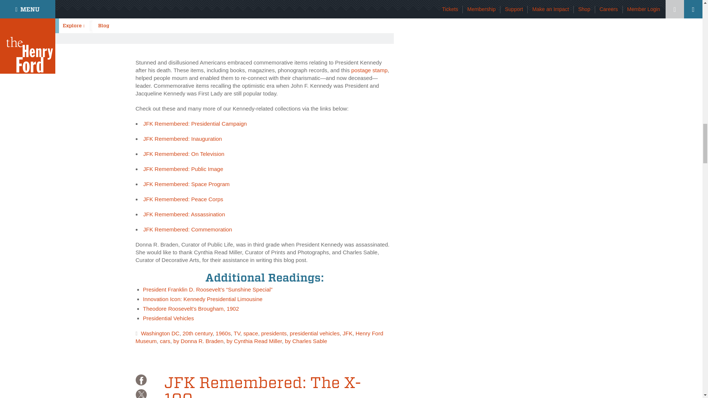  What do you see at coordinates (182, 139) in the screenshot?
I see `JFK Remembered: Inauguration` at bounding box center [182, 139].